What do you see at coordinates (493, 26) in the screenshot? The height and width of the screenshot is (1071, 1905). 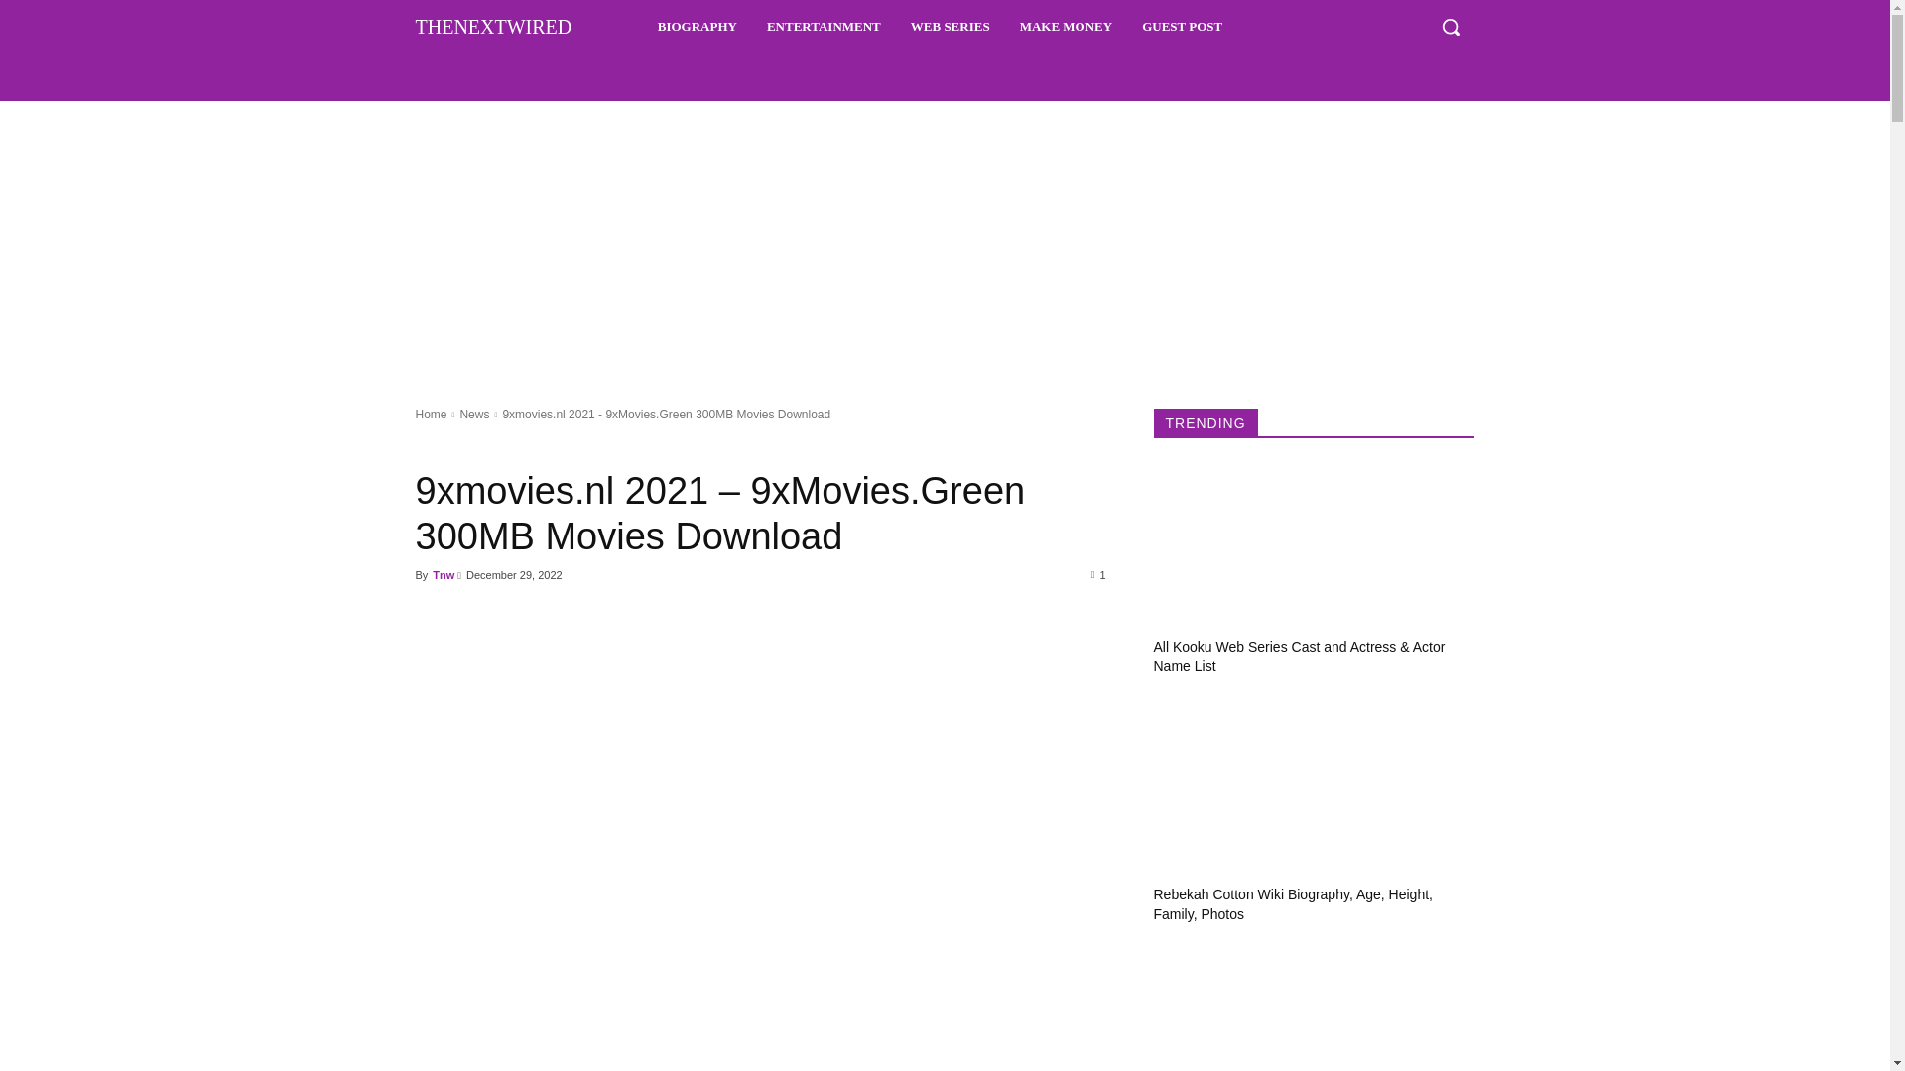 I see `THENEXTWIRED` at bounding box center [493, 26].